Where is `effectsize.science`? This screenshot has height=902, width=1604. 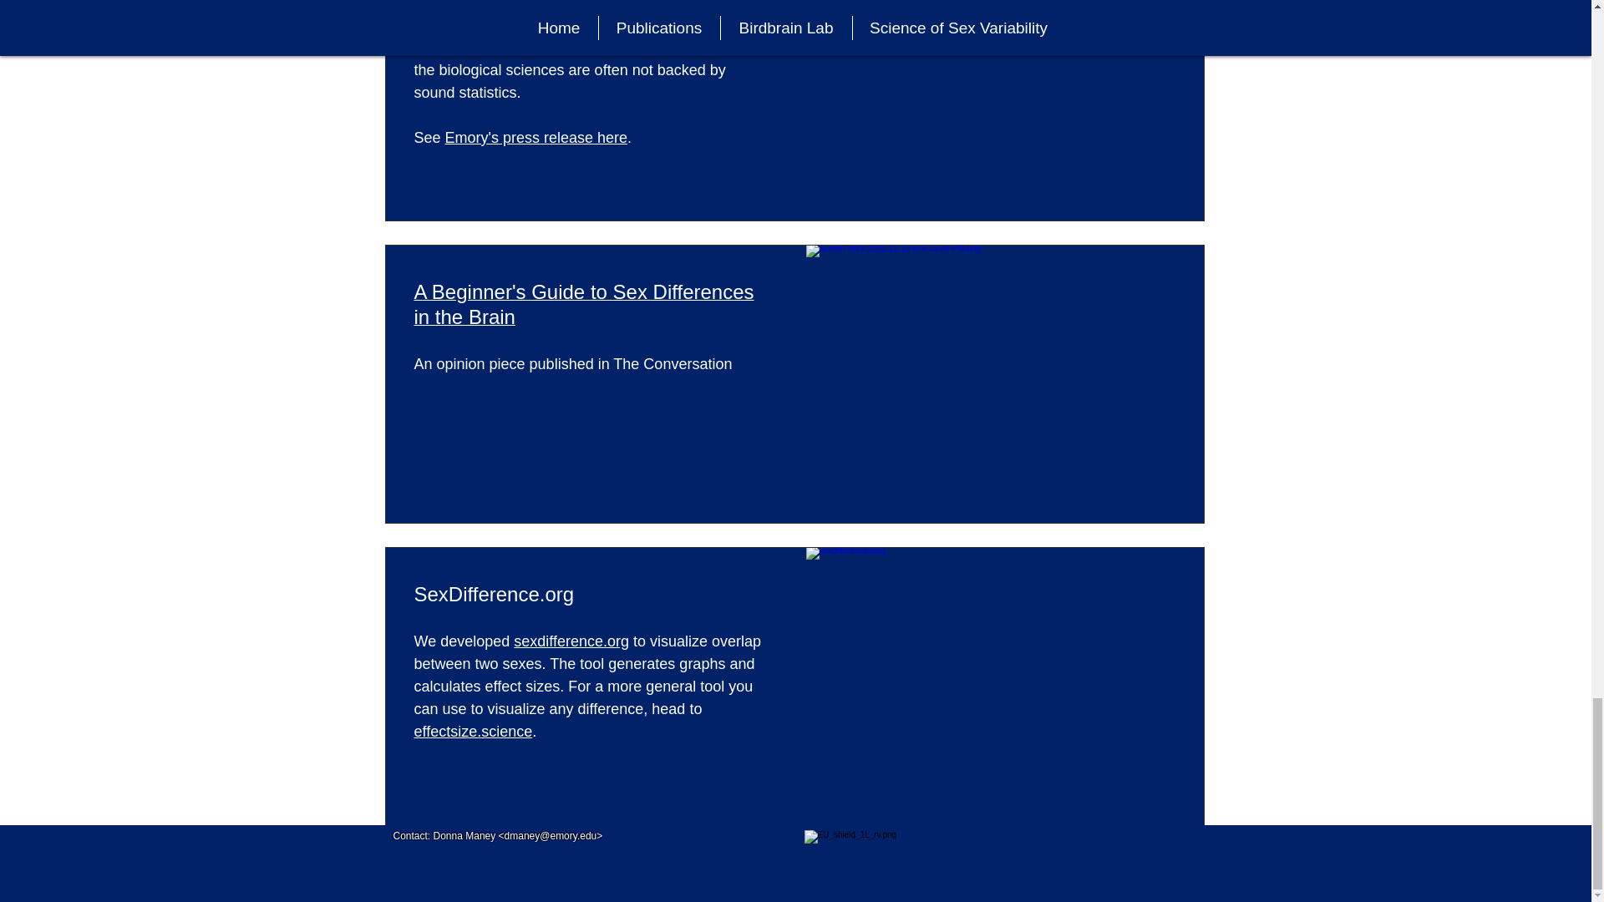
effectsize.science is located at coordinates (473, 732).